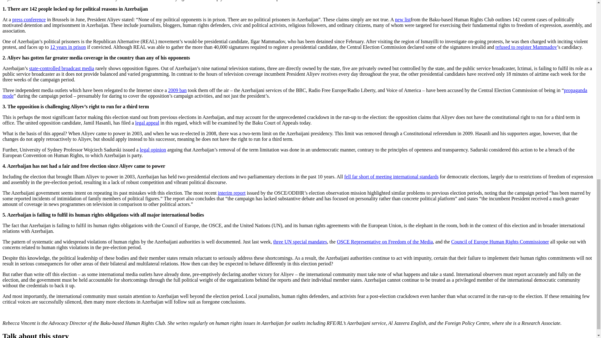 The image size is (601, 338). I want to click on 12 years in prison, so click(68, 47).